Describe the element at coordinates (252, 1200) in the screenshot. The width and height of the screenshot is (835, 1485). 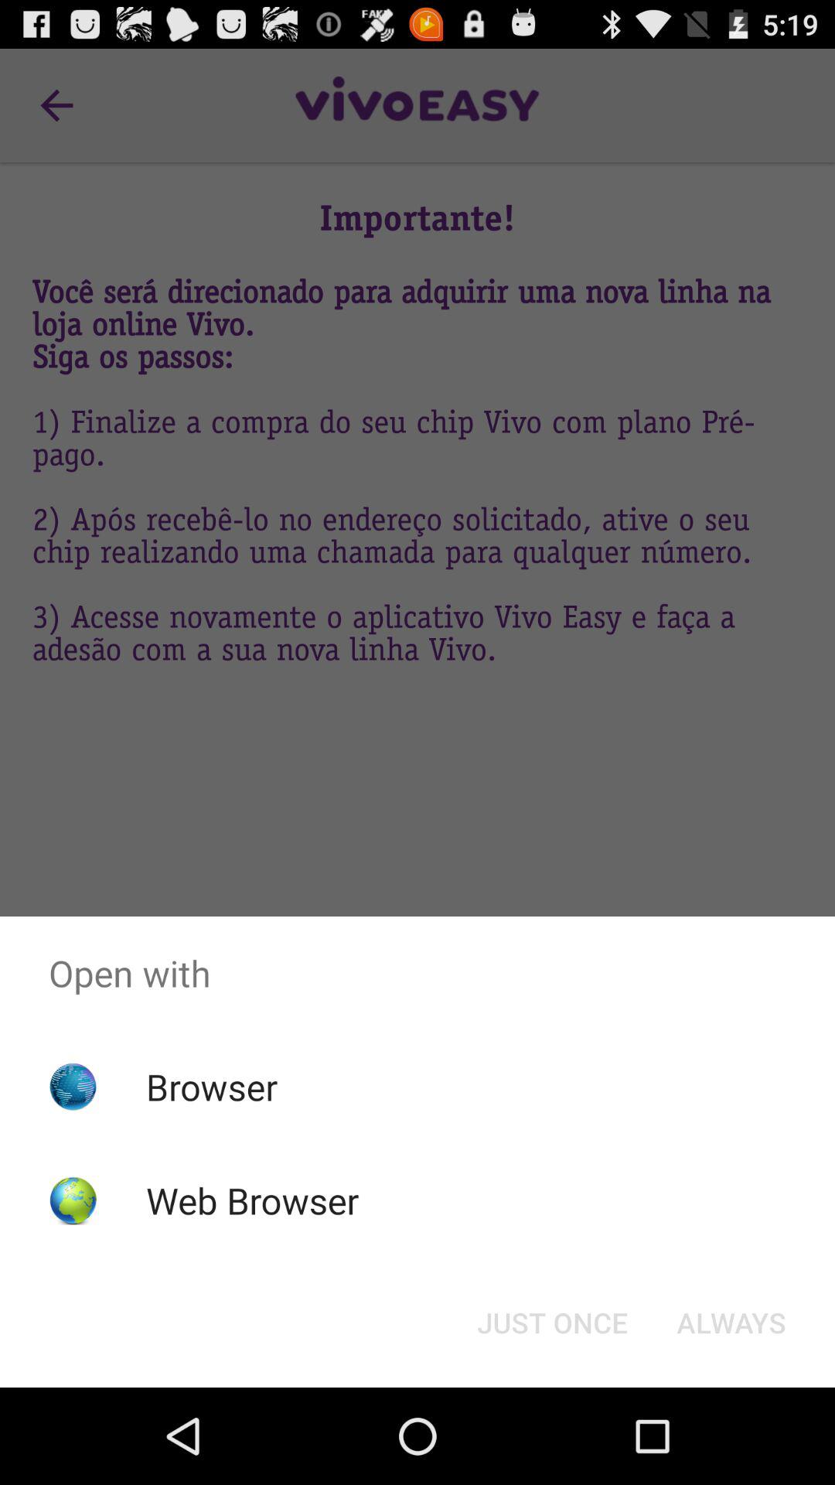
I see `flip until web browser app` at that location.